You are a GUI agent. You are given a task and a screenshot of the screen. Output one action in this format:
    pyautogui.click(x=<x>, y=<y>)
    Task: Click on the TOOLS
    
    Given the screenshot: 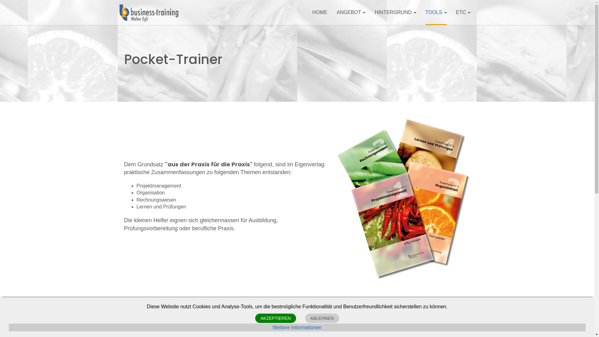 What is the action you would take?
    pyautogui.click(x=436, y=12)
    